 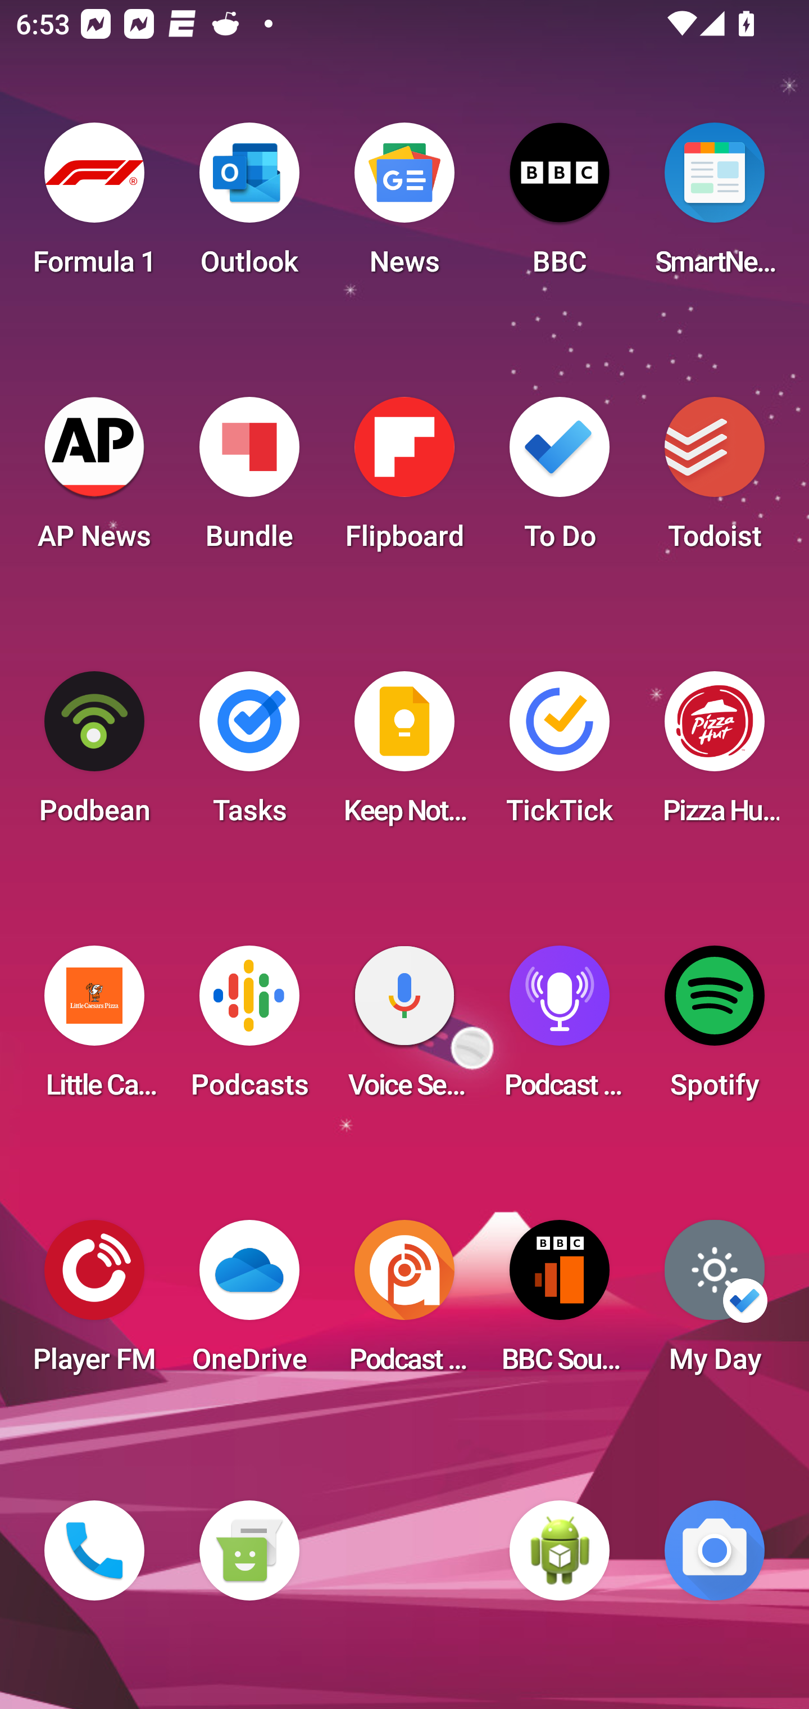 I want to click on WebView Browser Tester, so click(x=560, y=1550).